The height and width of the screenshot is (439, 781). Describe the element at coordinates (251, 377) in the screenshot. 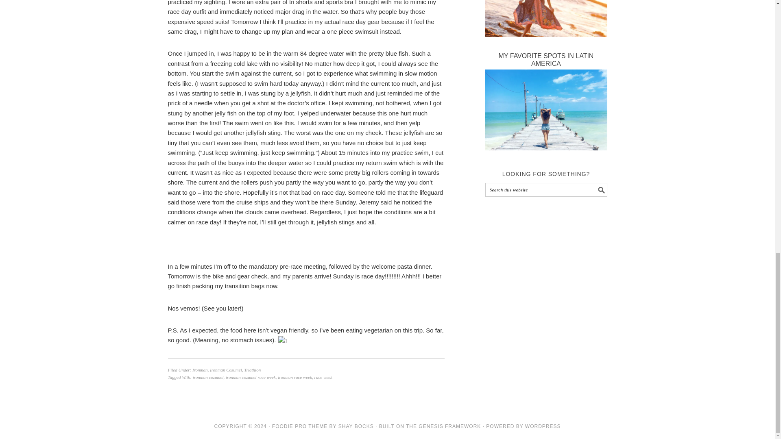

I see `ironman cozumel race week` at that location.